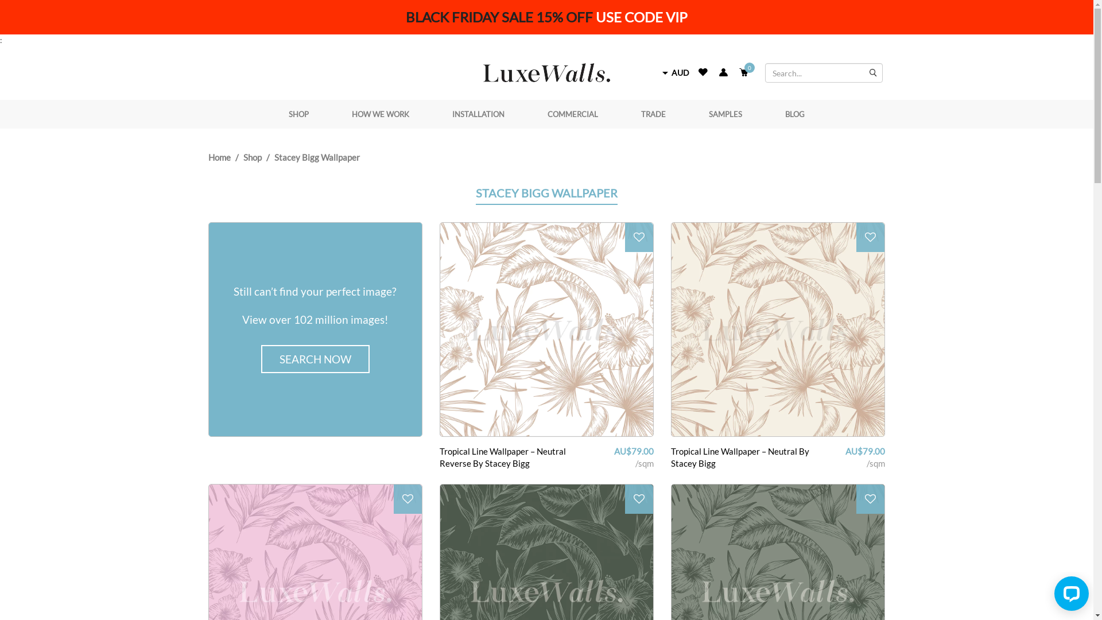 The image size is (1102, 620). What do you see at coordinates (298, 114) in the screenshot?
I see `SHOP` at bounding box center [298, 114].